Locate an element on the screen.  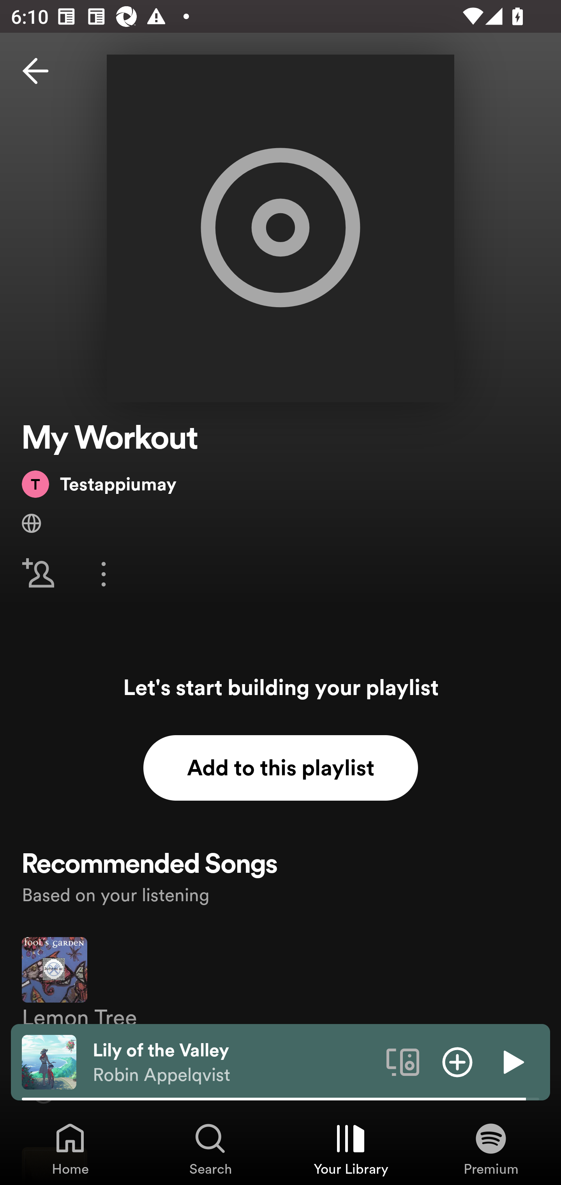
Connect to a device. Opens the devices menu is located at coordinates (403, 1061).